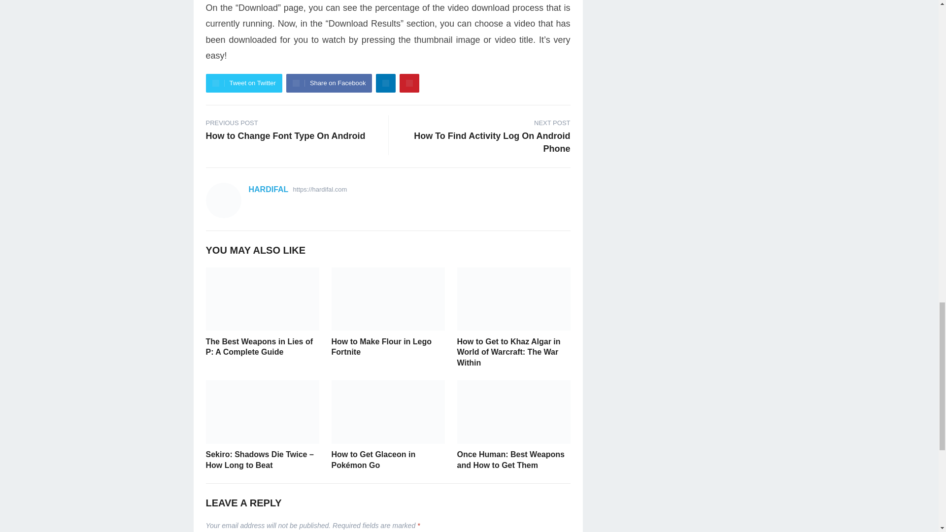 This screenshot has width=946, height=532. What do you see at coordinates (483, 135) in the screenshot?
I see `HARDIFAL` at bounding box center [483, 135].